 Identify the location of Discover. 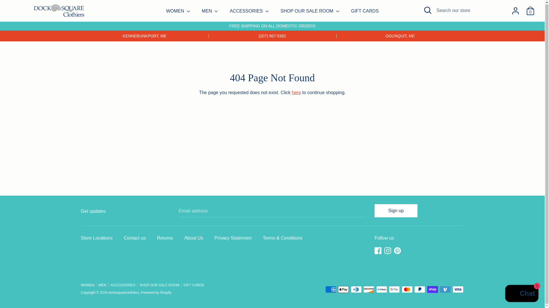
(369, 289).